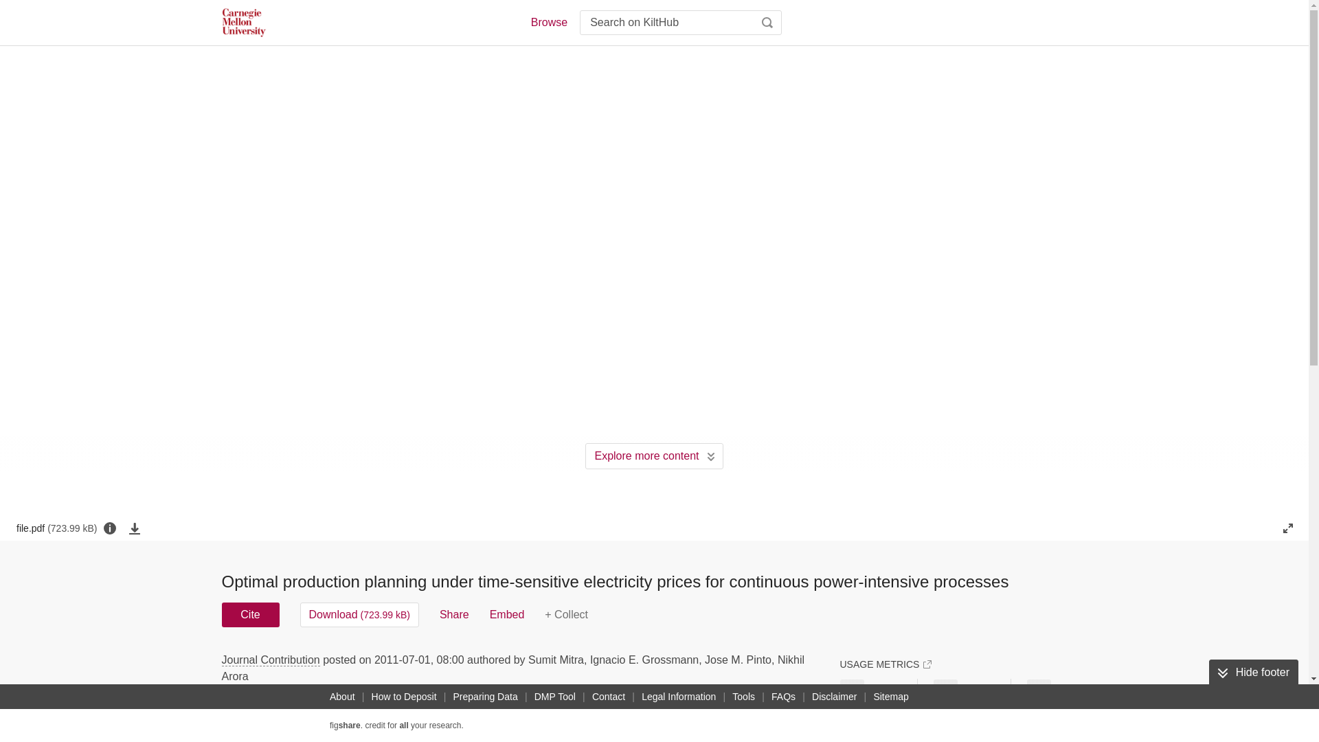 Image resolution: width=1319 pixels, height=742 pixels. What do you see at coordinates (555, 697) in the screenshot?
I see `DMP Tool` at bounding box center [555, 697].